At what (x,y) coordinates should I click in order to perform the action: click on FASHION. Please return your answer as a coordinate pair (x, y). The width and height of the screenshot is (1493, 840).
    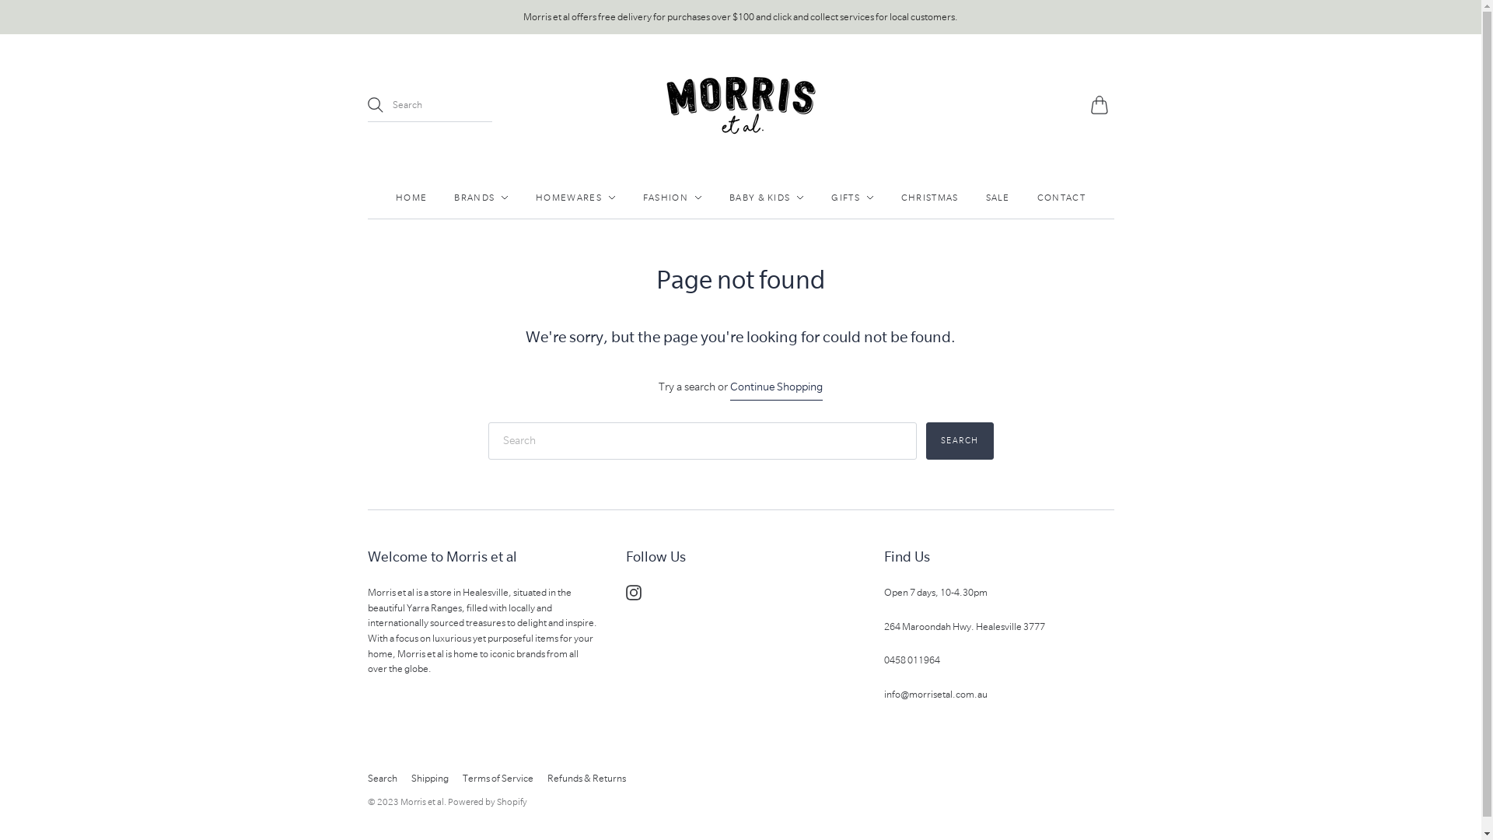
    Looking at the image, I should click on (673, 198).